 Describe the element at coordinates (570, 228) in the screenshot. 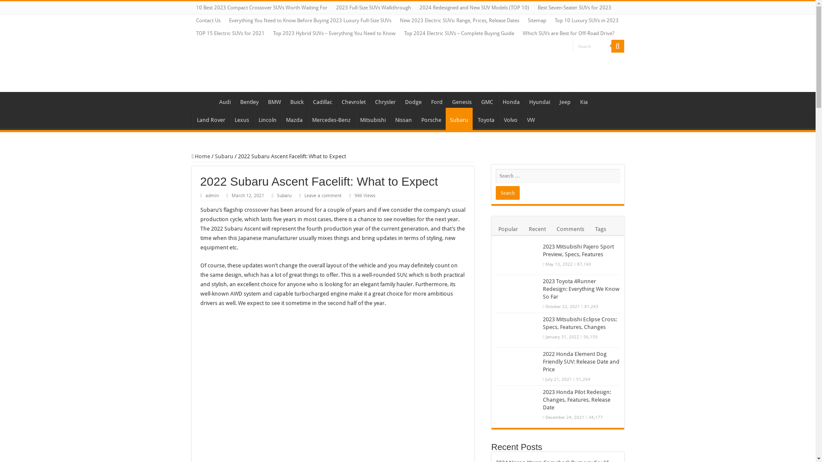

I see `Comments` at that location.